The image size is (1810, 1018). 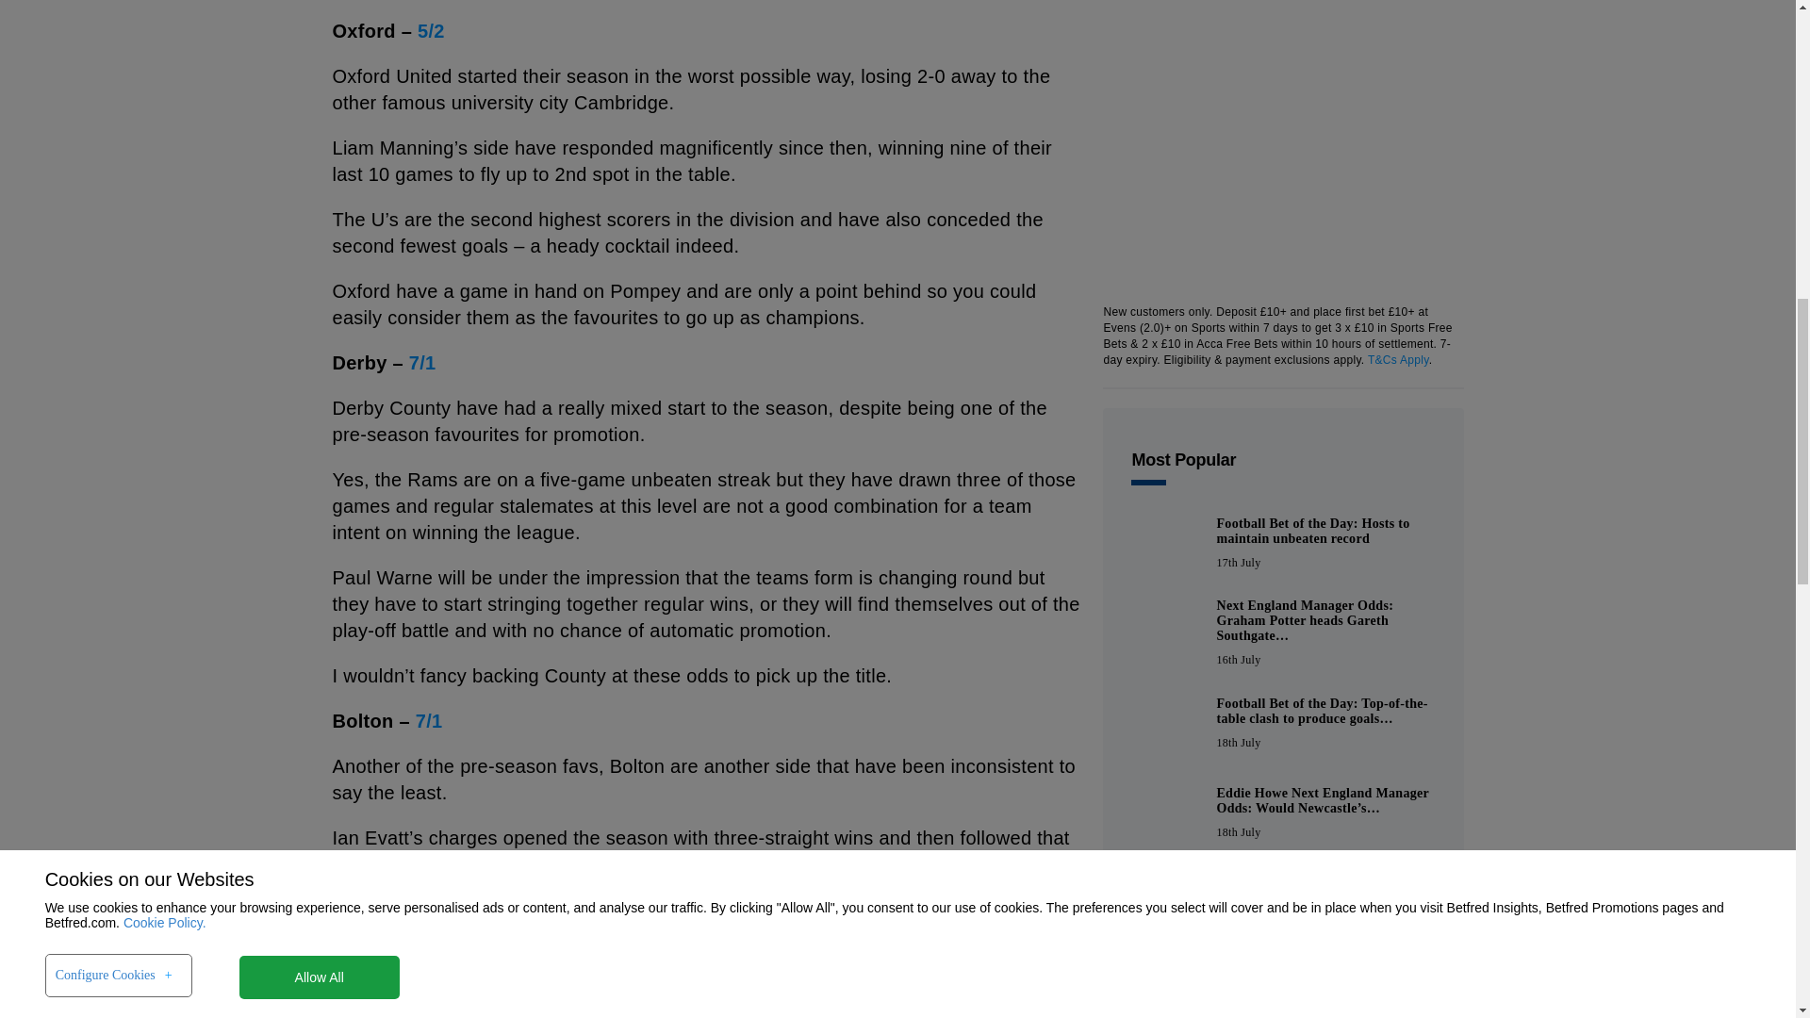 I want to click on Football Bet of the Day: Hosts to maintain unbeaten record, so click(x=1166, y=544).